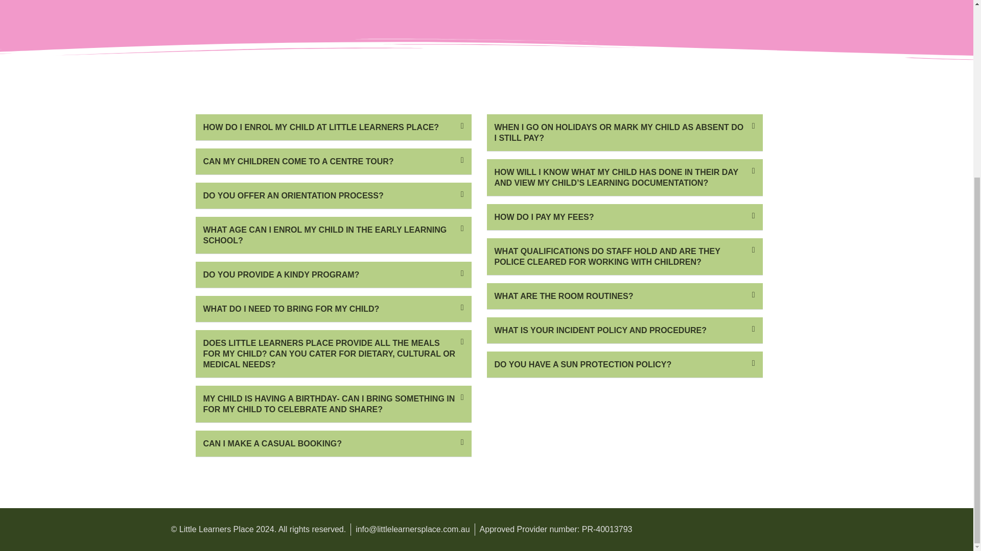  Describe the element at coordinates (281, 274) in the screenshot. I see `DO YOU PROVIDE A KINDY PROGRAM?` at that location.